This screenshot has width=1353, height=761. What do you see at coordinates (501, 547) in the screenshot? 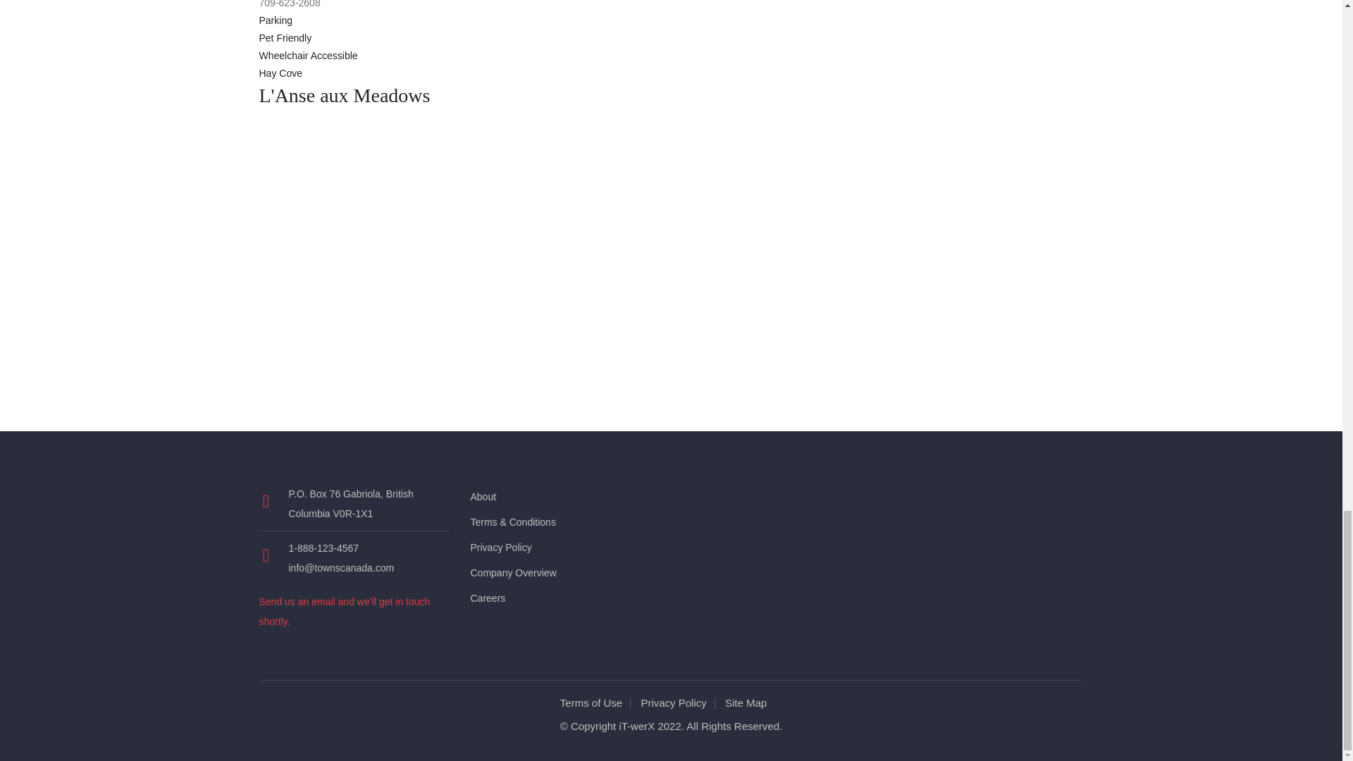
I see `Privacy Policy` at bounding box center [501, 547].